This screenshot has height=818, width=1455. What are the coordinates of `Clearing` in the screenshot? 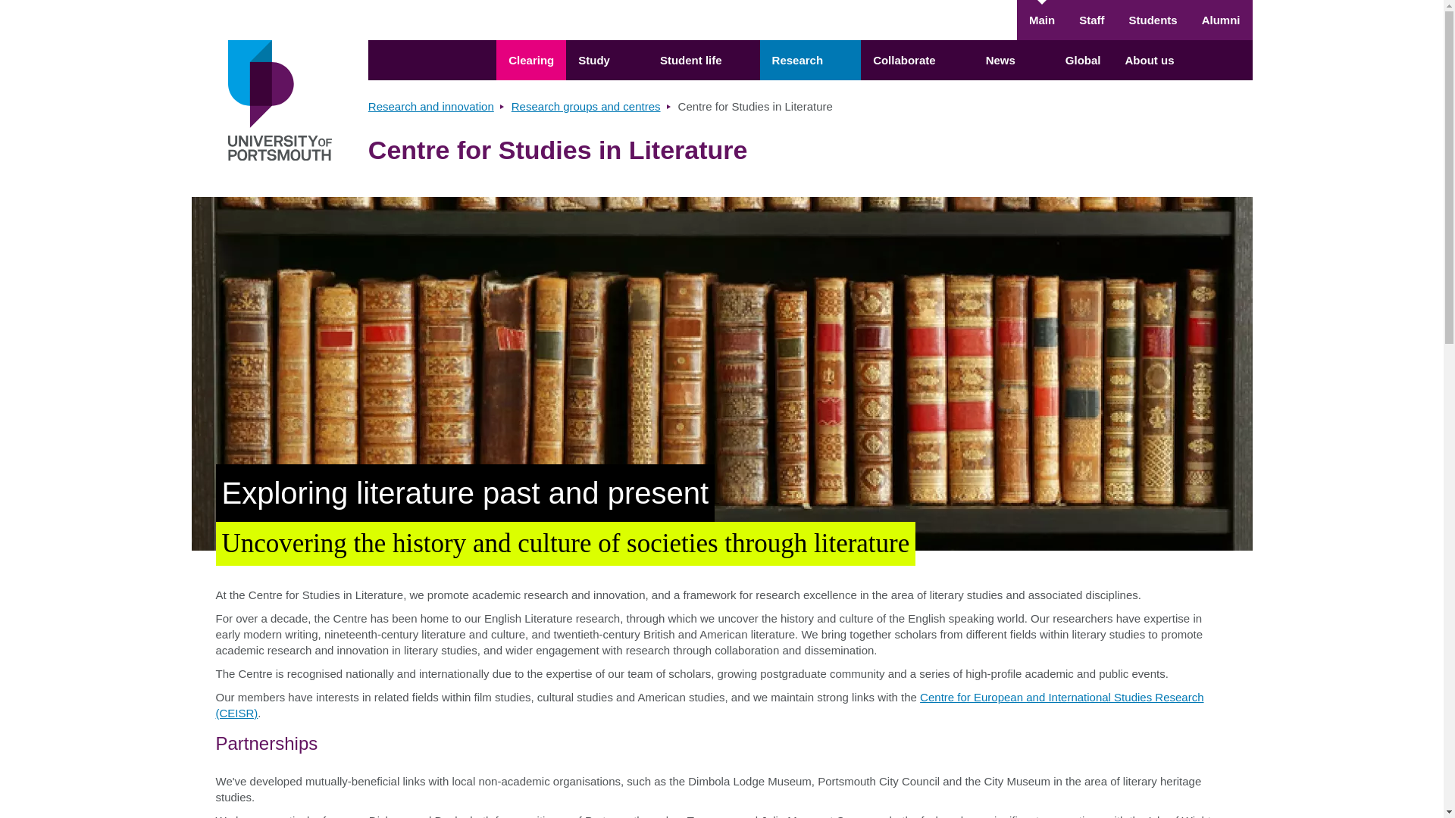 It's located at (530, 59).